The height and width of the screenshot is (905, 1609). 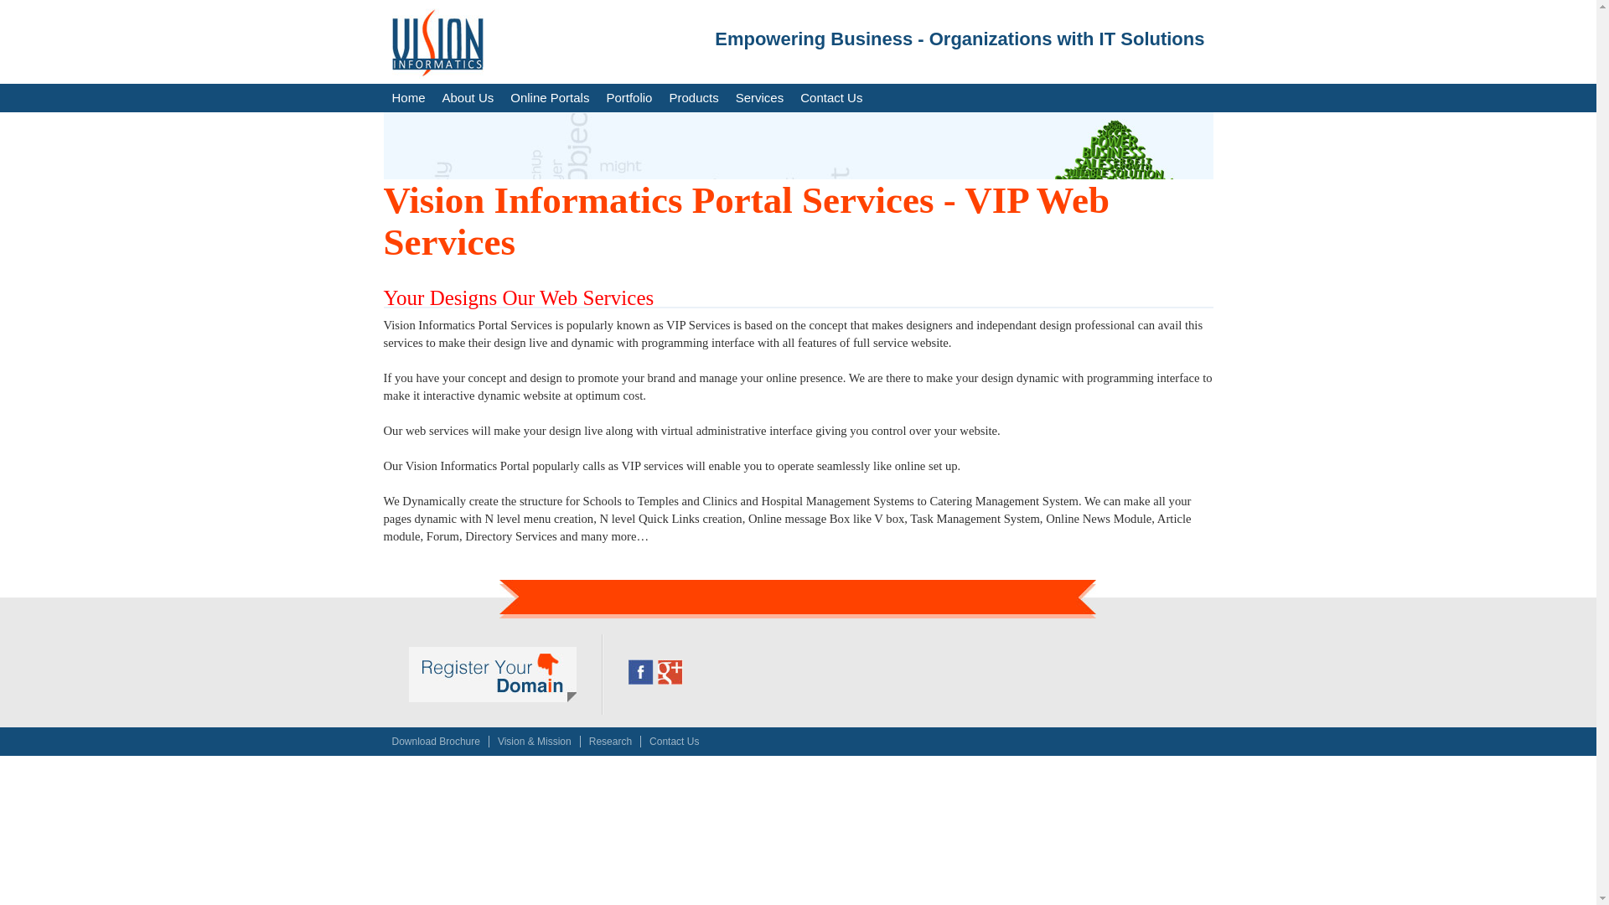 I want to click on Services, so click(x=759, y=97).